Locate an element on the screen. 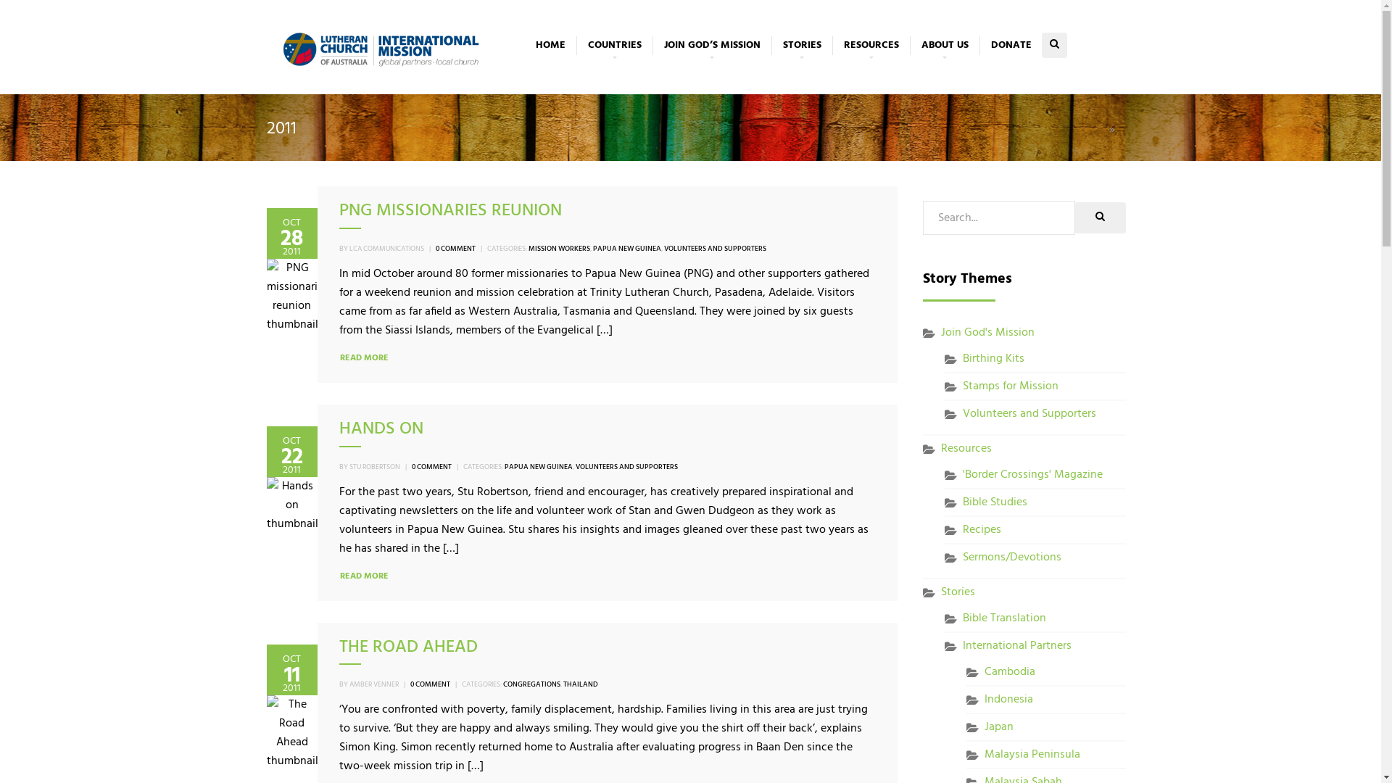  Stories is located at coordinates (958, 592).